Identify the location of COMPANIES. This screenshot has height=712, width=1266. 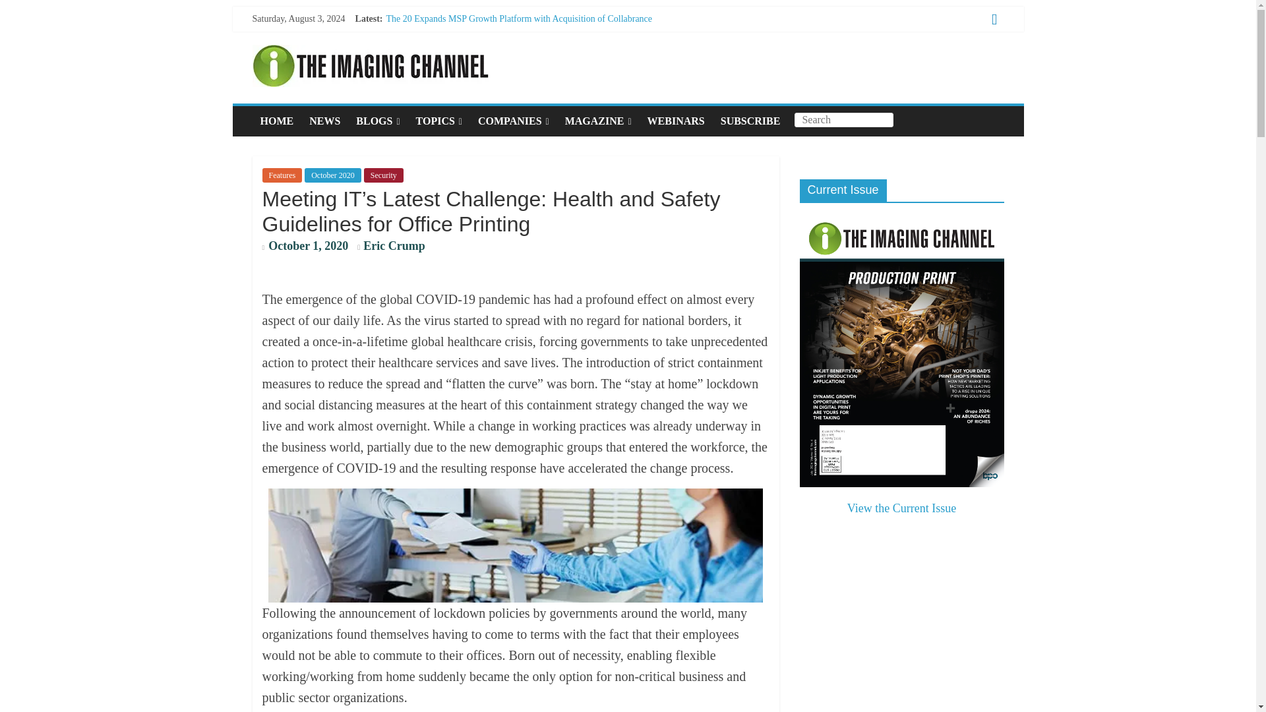
(513, 121).